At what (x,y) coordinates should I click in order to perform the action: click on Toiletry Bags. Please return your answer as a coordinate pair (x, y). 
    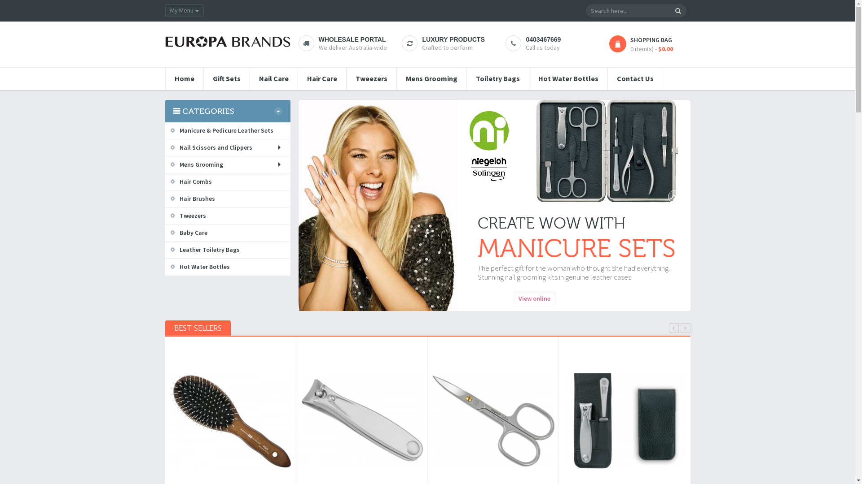
    Looking at the image, I should click on (498, 79).